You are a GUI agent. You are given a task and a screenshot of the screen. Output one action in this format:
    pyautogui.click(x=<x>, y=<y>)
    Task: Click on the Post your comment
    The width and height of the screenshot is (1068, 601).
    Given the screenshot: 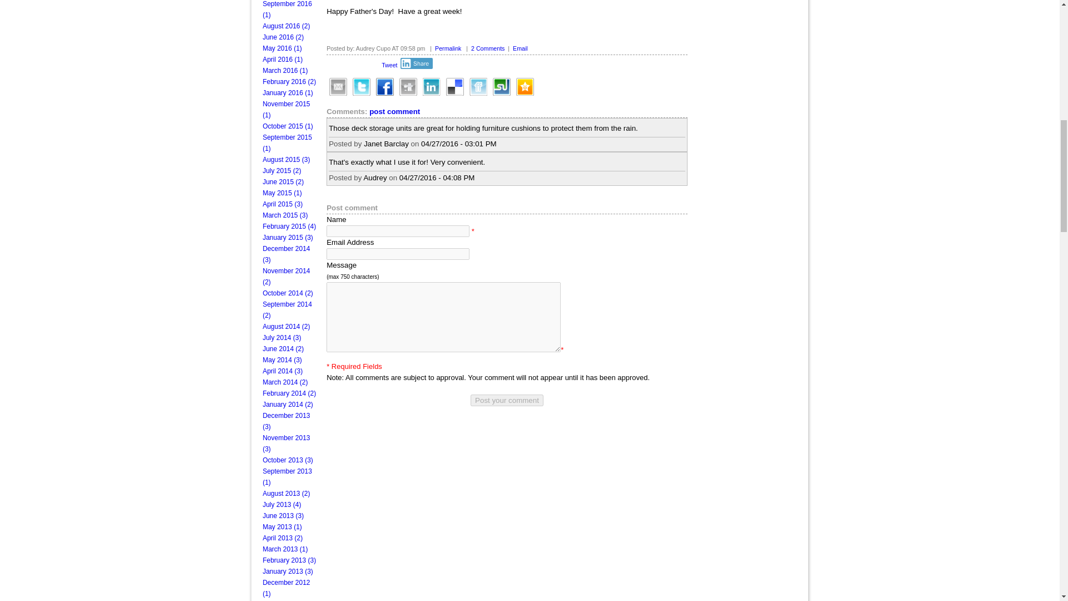 What is the action you would take?
    pyautogui.click(x=507, y=400)
    